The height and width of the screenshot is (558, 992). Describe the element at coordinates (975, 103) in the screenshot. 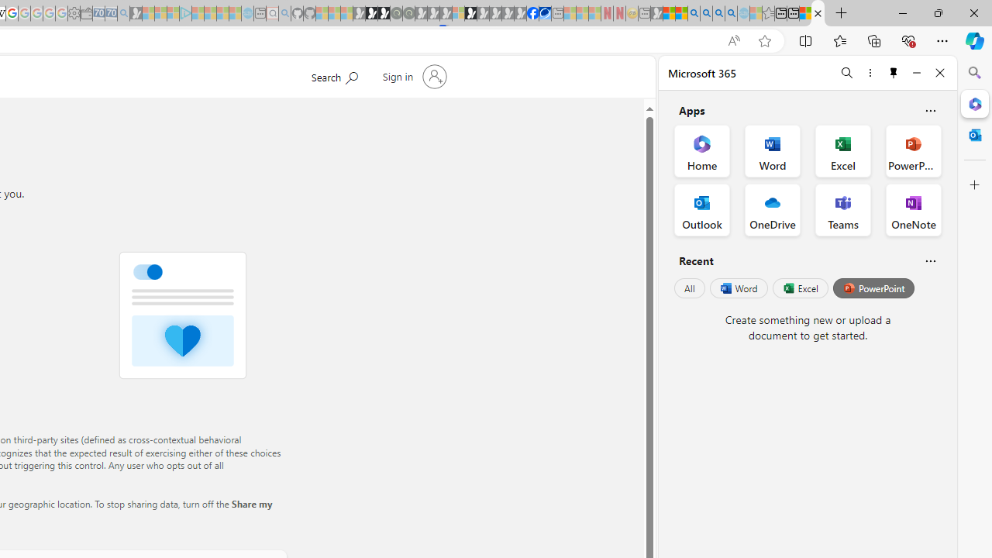

I see `Close Microsoft 365 pane` at that location.